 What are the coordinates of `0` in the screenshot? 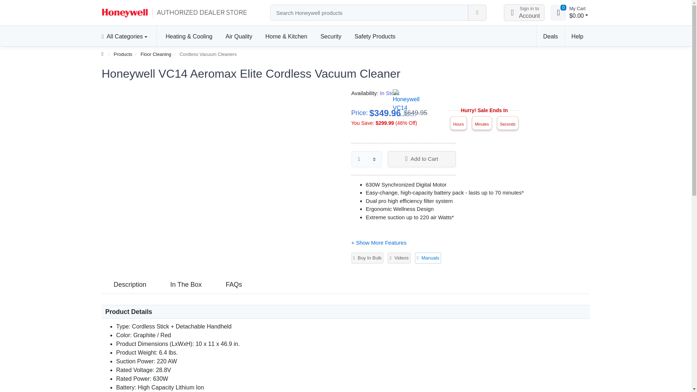 It's located at (558, 12).